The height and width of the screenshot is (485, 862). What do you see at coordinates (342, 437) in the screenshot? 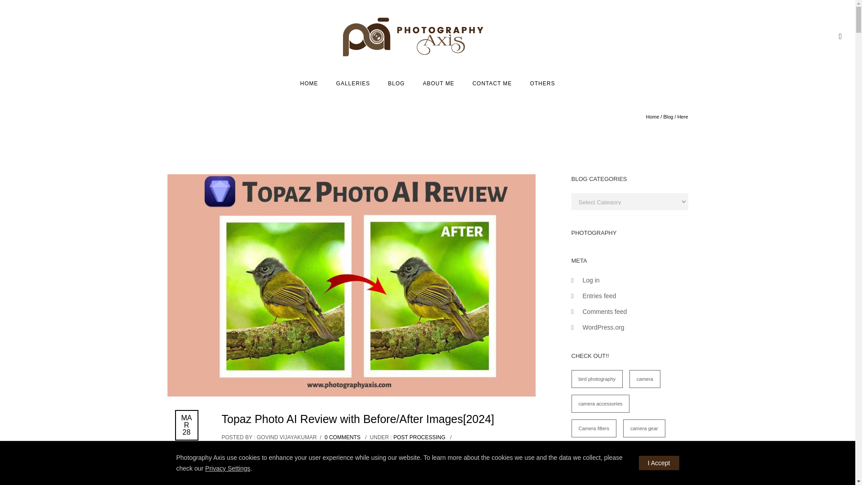
I see `0 COMMENTS` at bounding box center [342, 437].